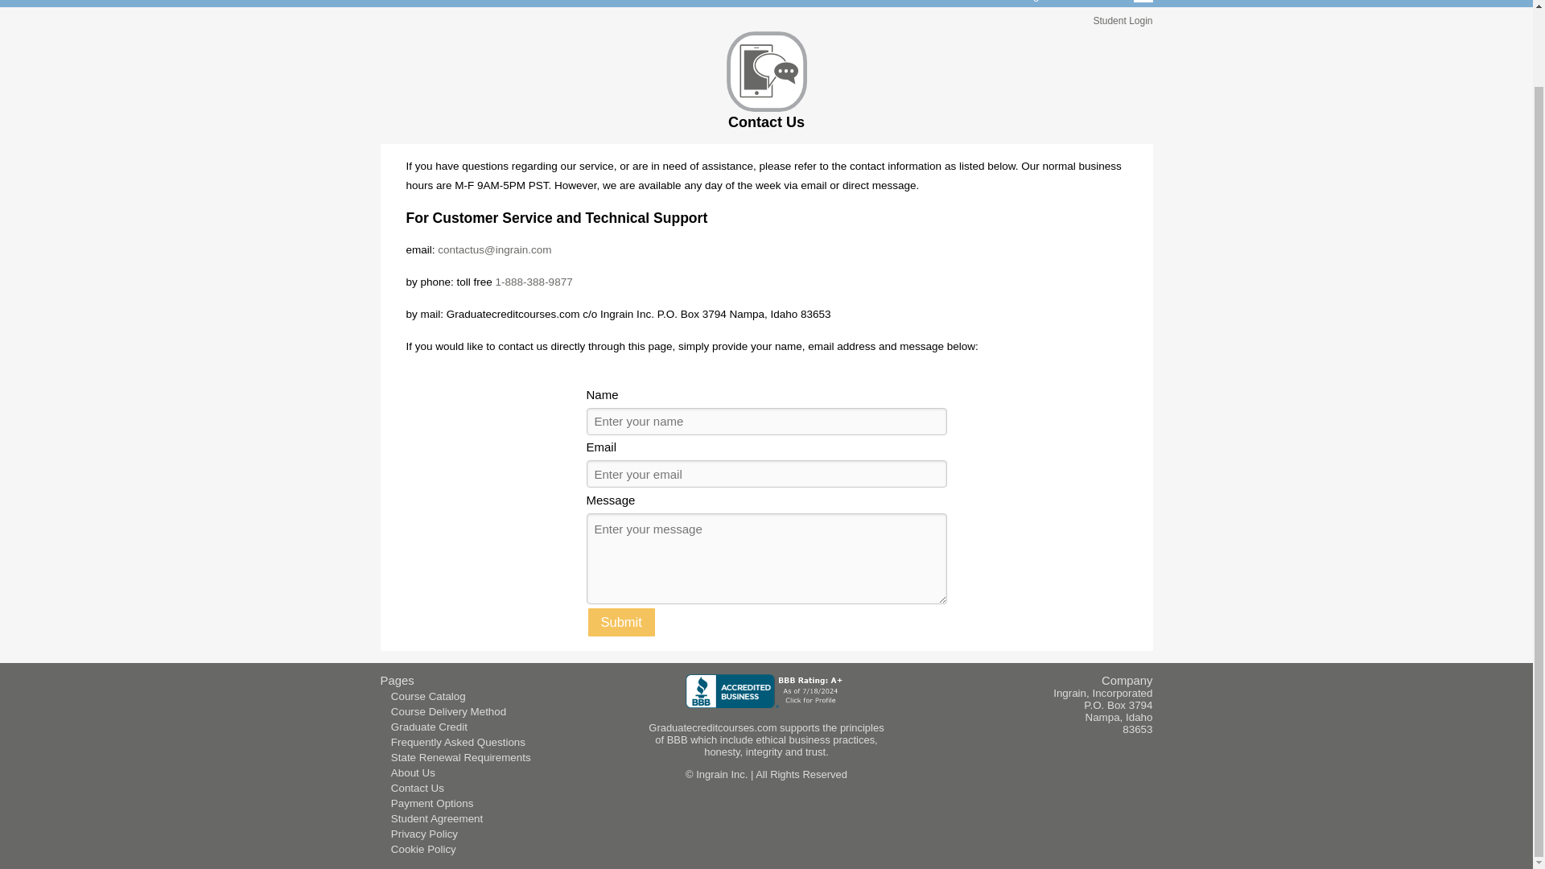 The image size is (1545, 869). Describe the element at coordinates (457, 742) in the screenshot. I see `Frequently Asked Questions` at that location.